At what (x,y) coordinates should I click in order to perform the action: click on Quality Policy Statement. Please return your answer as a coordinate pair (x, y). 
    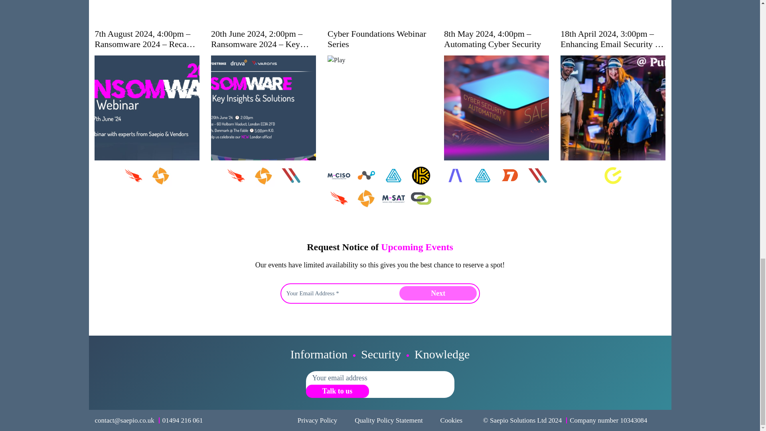
    Looking at the image, I should click on (389, 420).